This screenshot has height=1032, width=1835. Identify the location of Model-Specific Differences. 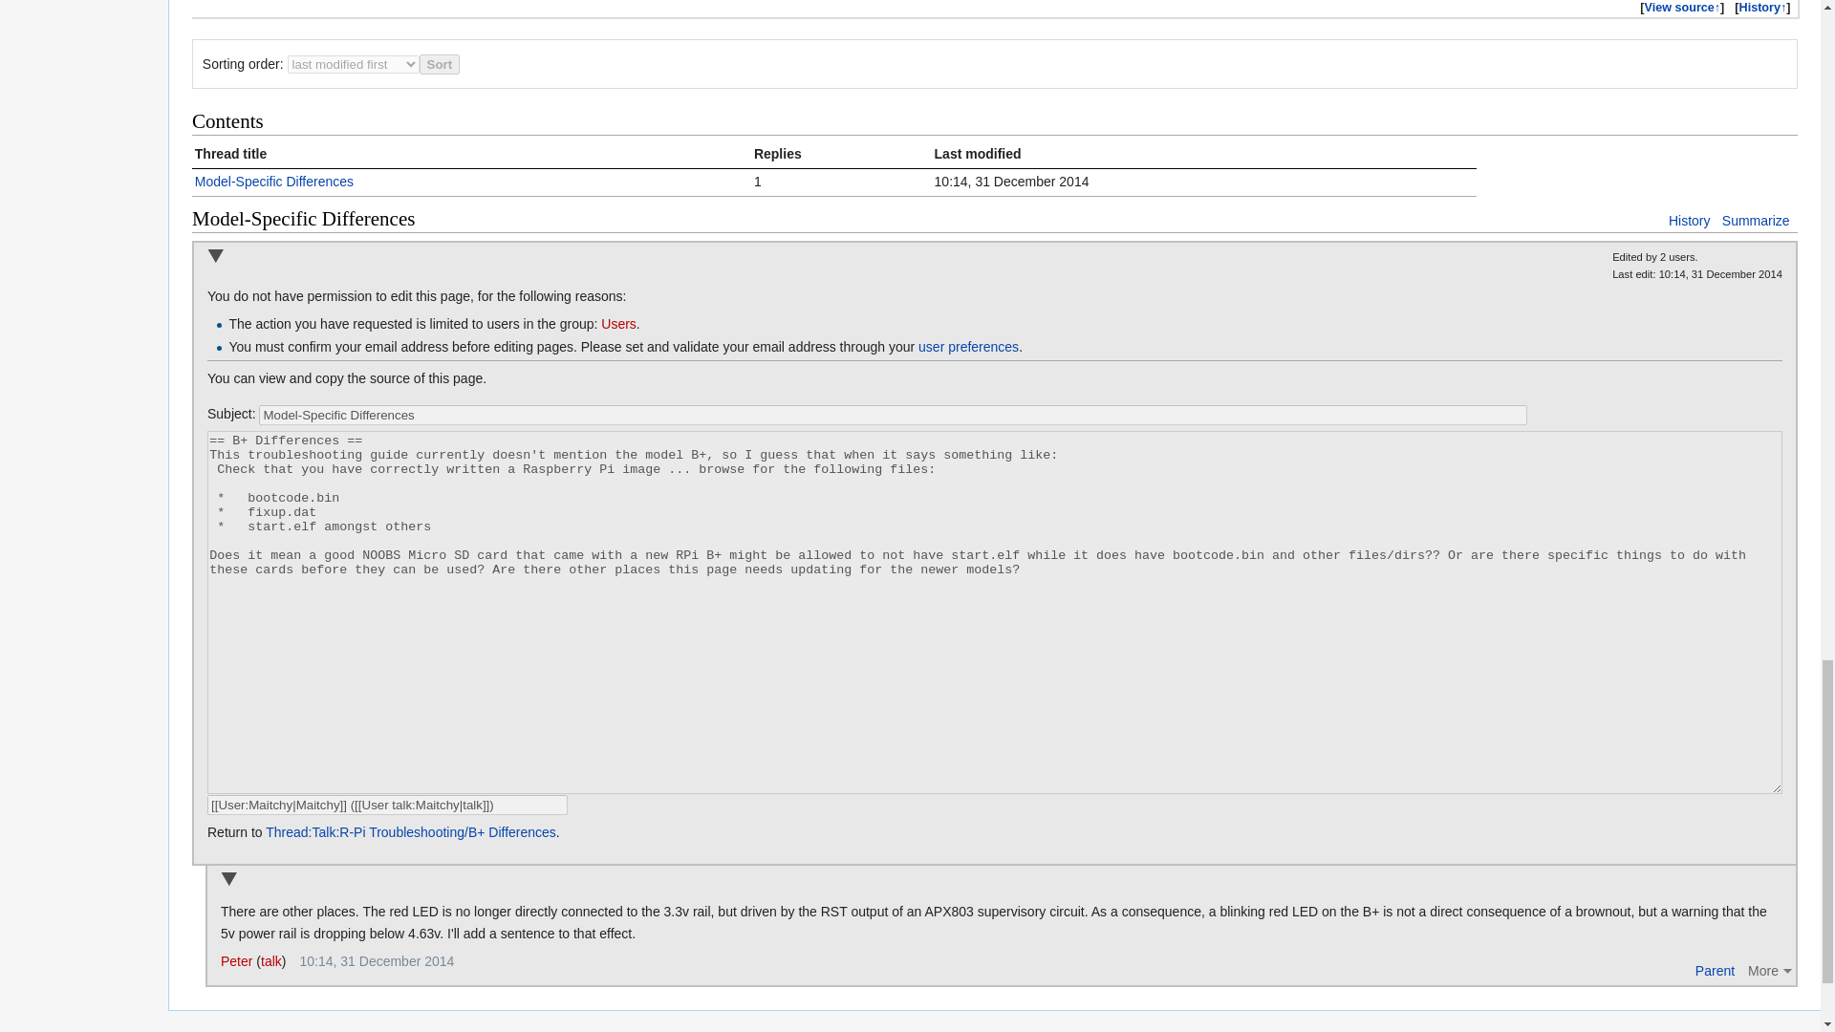
(273, 182).